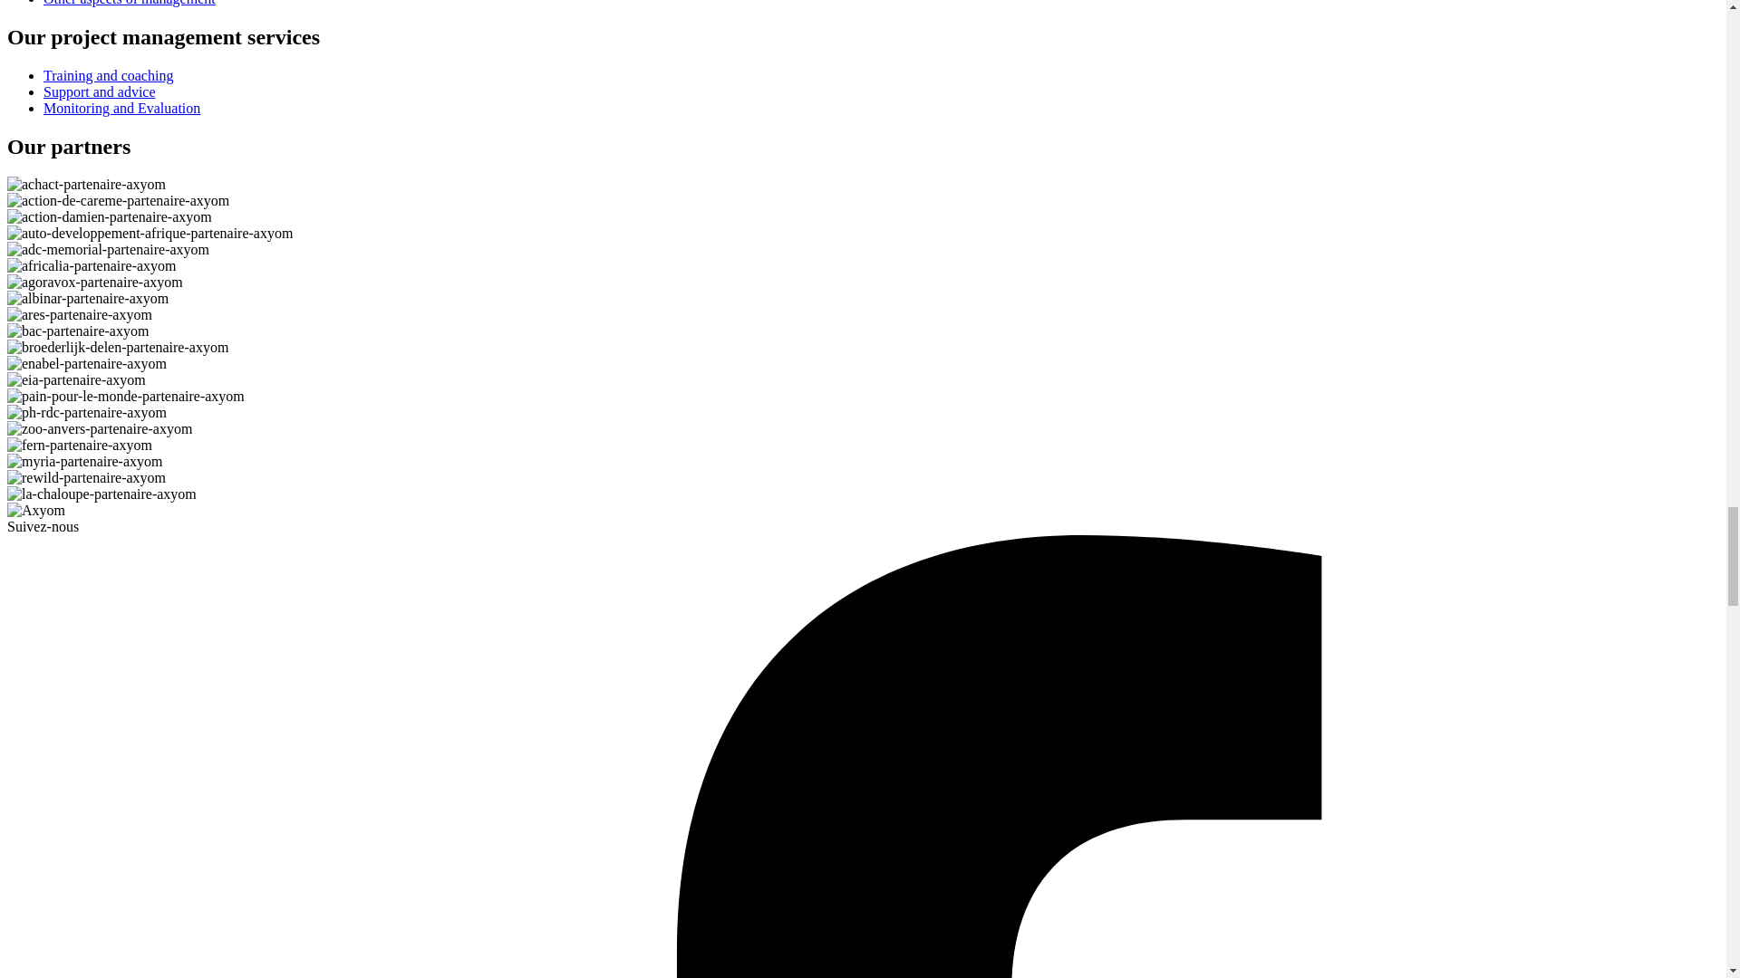 The width and height of the screenshot is (1740, 978). I want to click on Other aspects of management, so click(130, 3).